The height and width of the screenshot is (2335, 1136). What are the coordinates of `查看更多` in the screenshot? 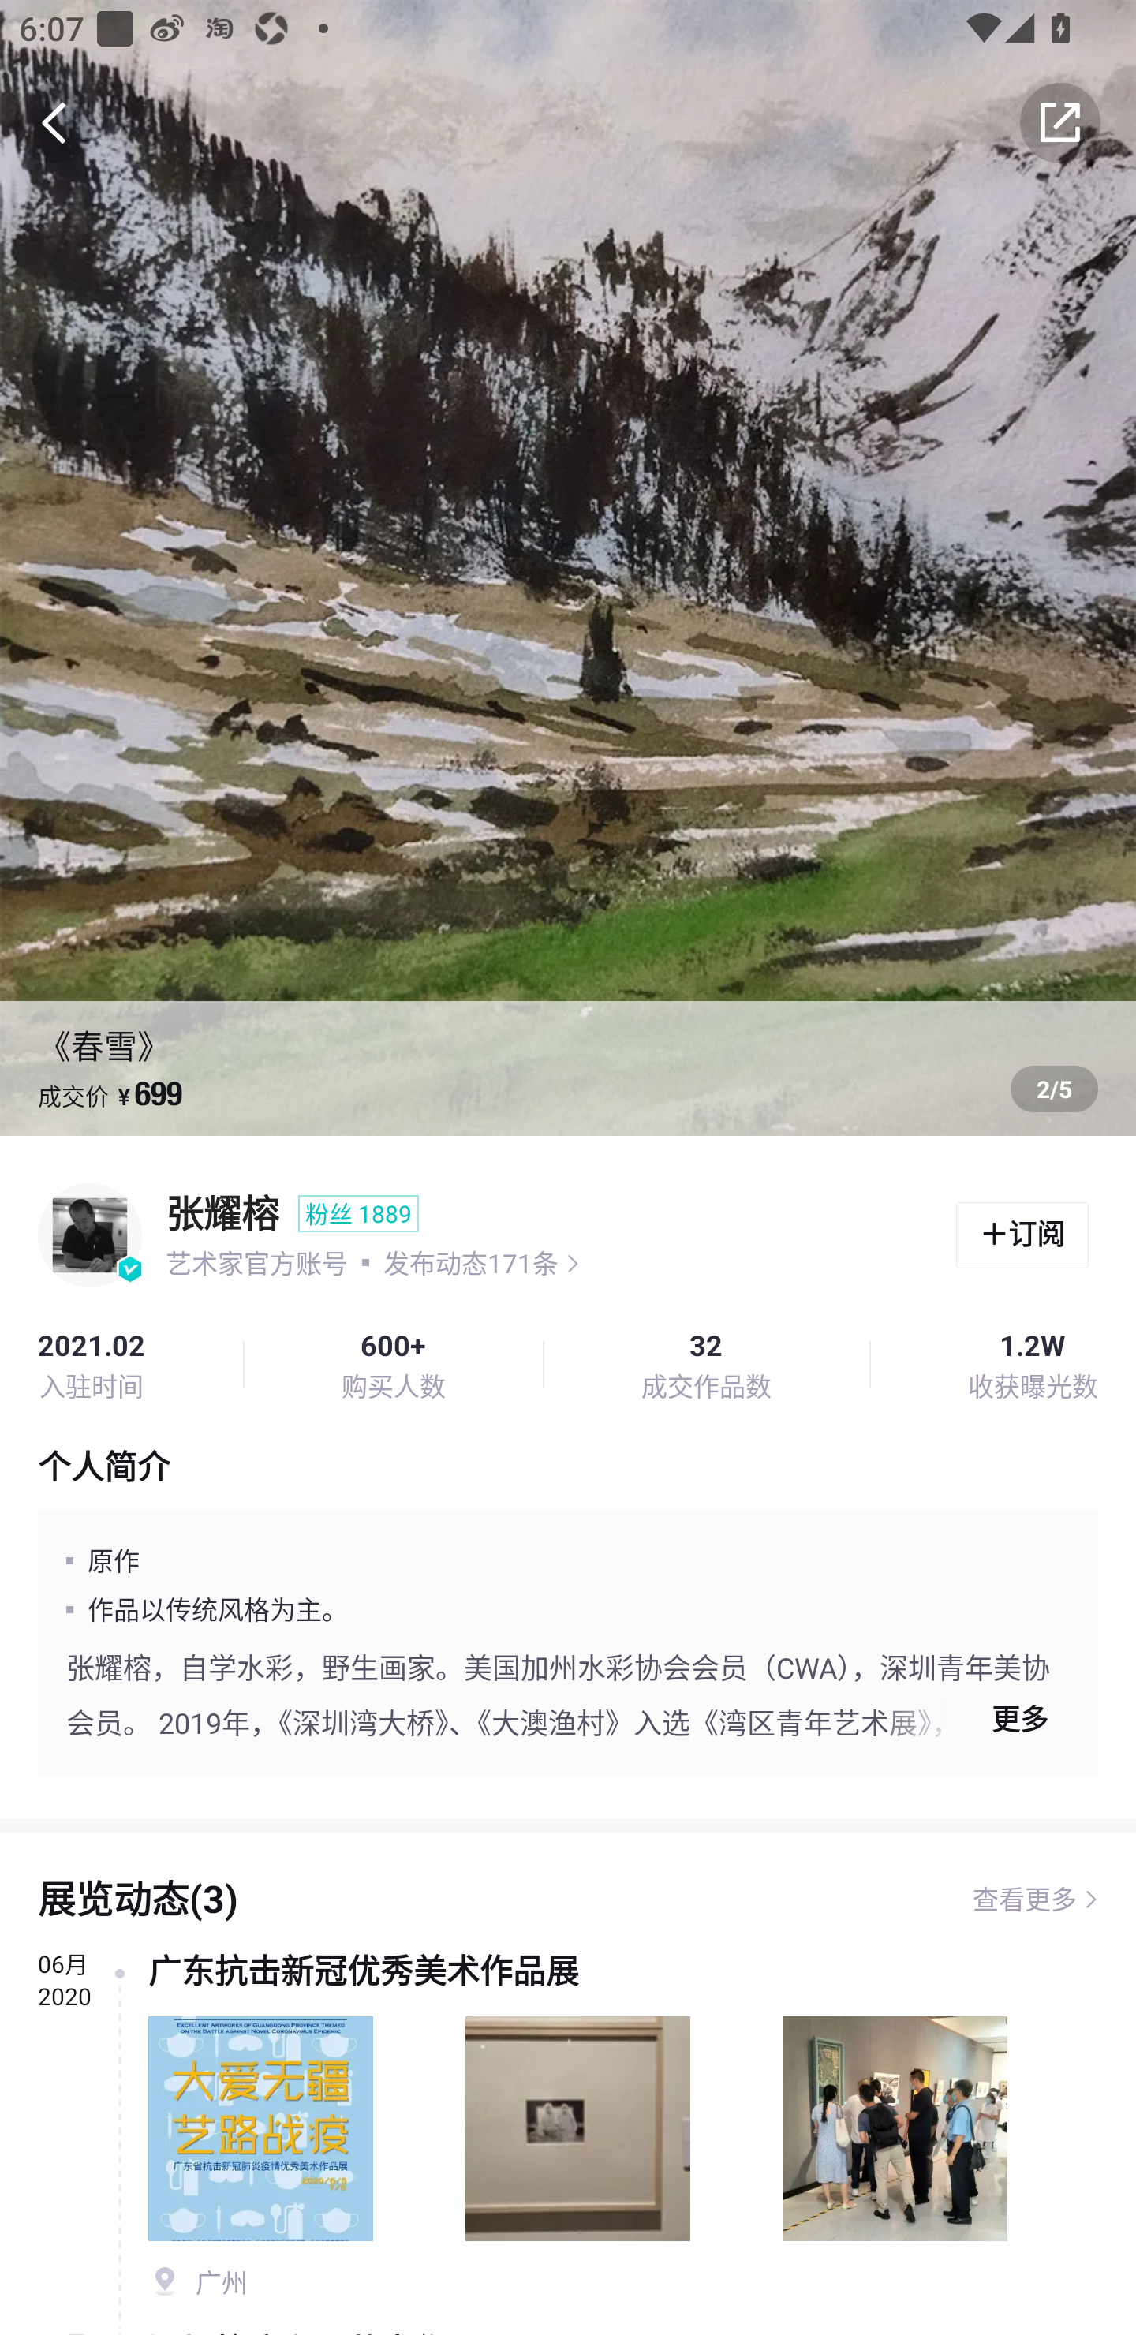 It's located at (1024, 1900).